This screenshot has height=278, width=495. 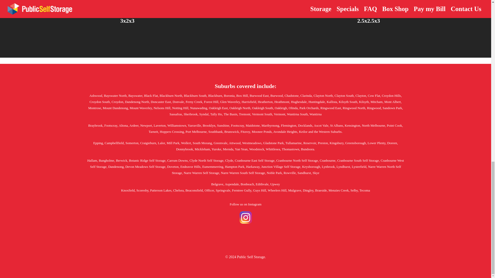 I want to click on Black Flat, so click(x=151, y=95).